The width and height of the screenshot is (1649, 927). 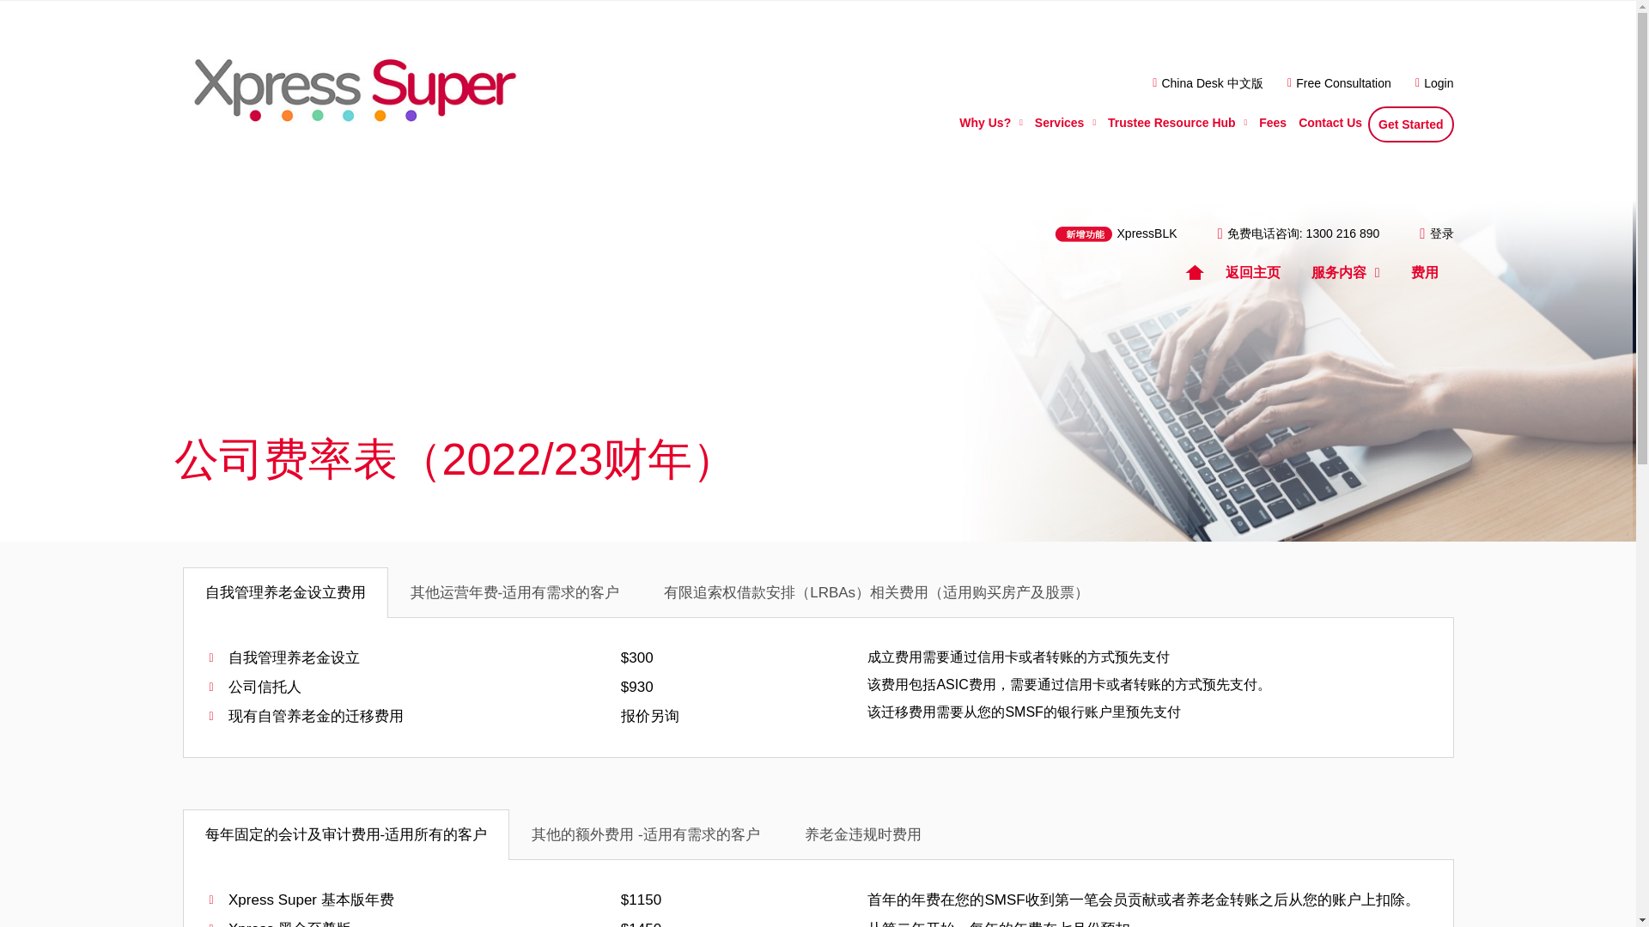 What do you see at coordinates (989, 122) in the screenshot?
I see `Why Us?` at bounding box center [989, 122].